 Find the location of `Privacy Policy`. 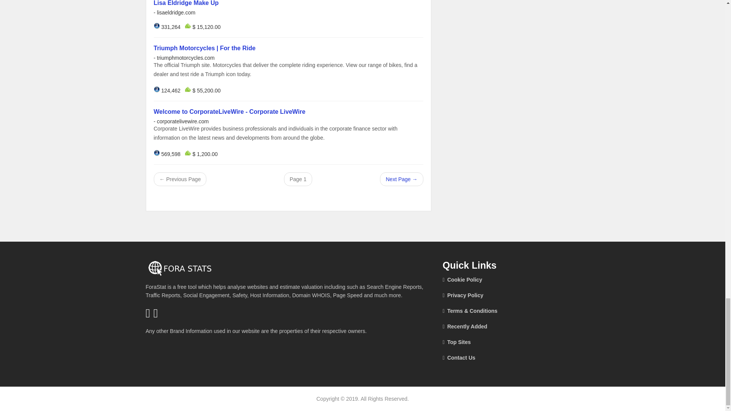

Privacy Policy is located at coordinates (492, 295).